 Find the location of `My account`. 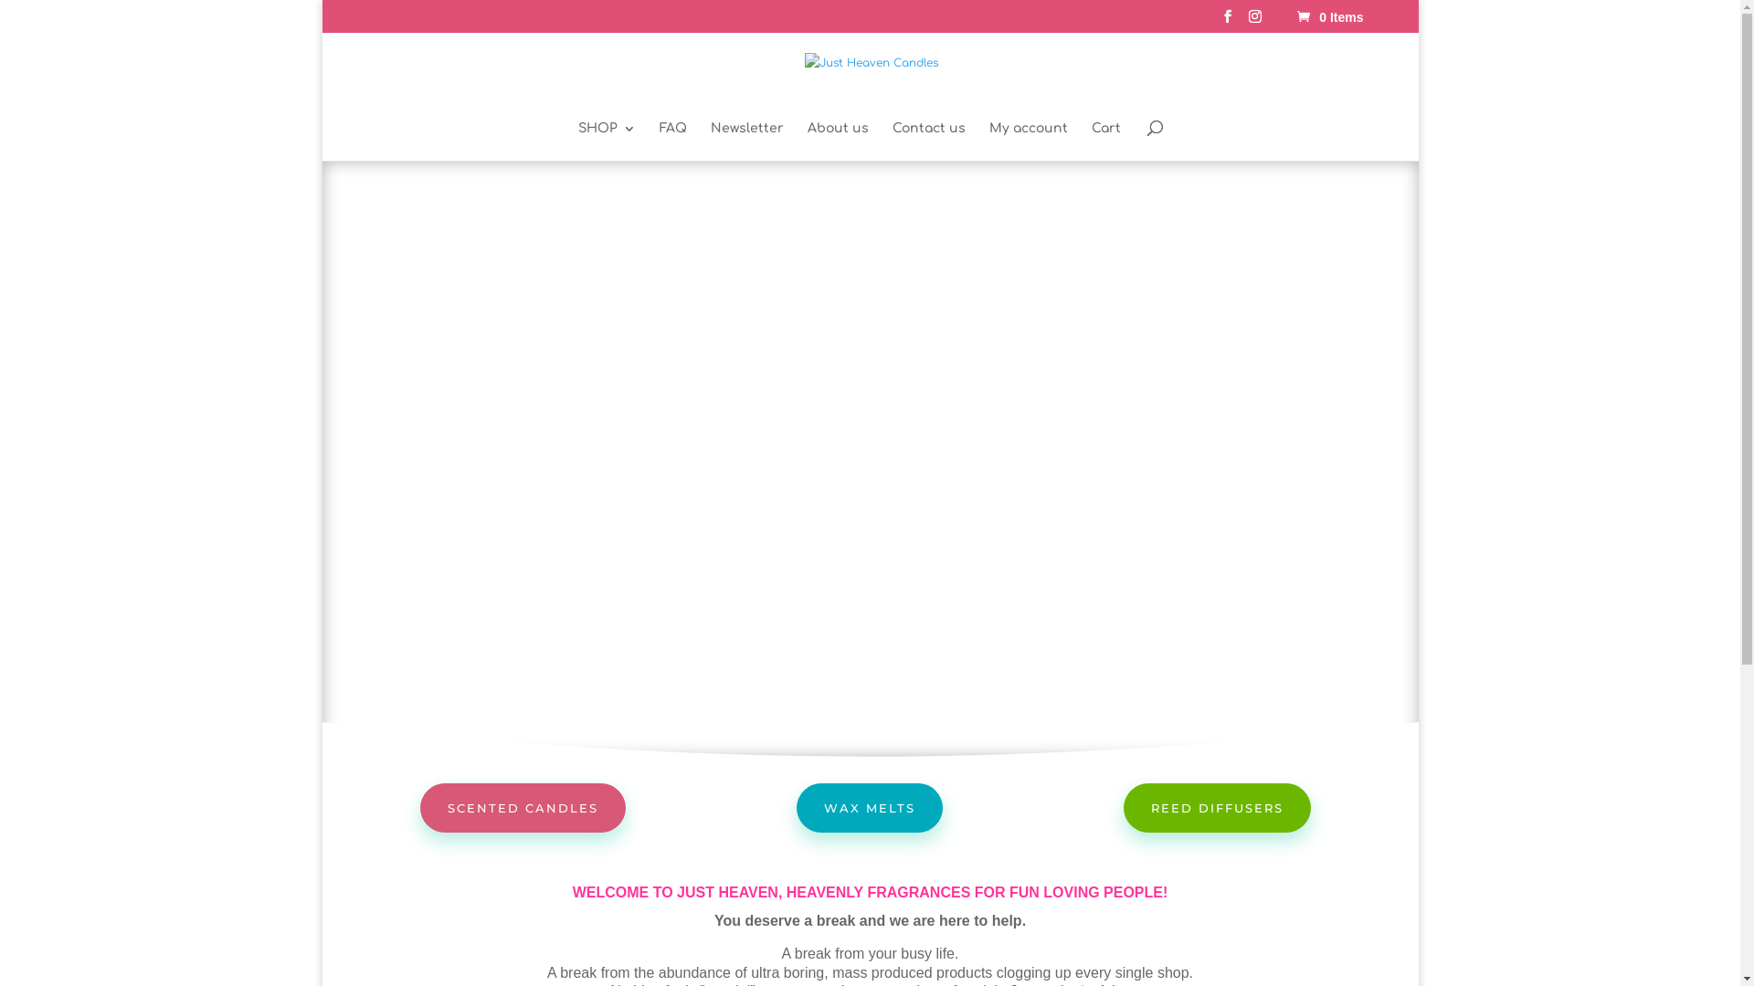

My account is located at coordinates (1028, 142).